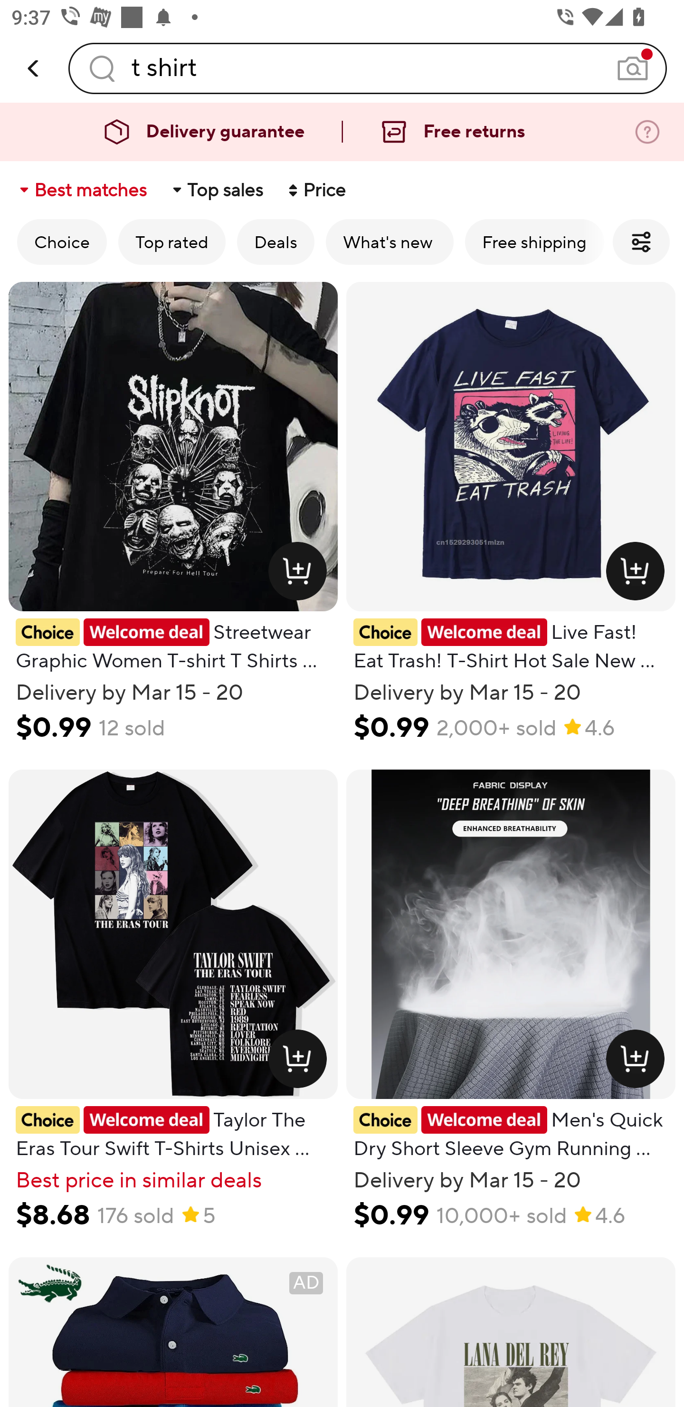 The width and height of the screenshot is (684, 1407). I want to click on What's new , so click(389, 241).